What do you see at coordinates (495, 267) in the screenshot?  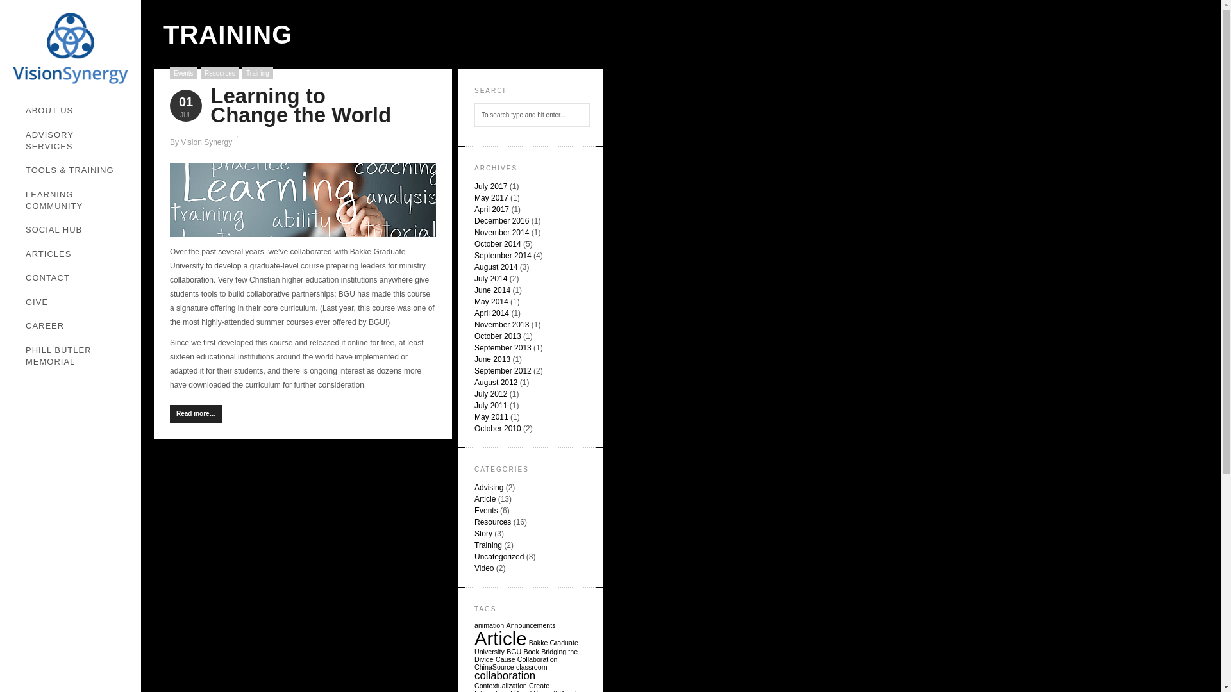 I see `August 2014` at bounding box center [495, 267].